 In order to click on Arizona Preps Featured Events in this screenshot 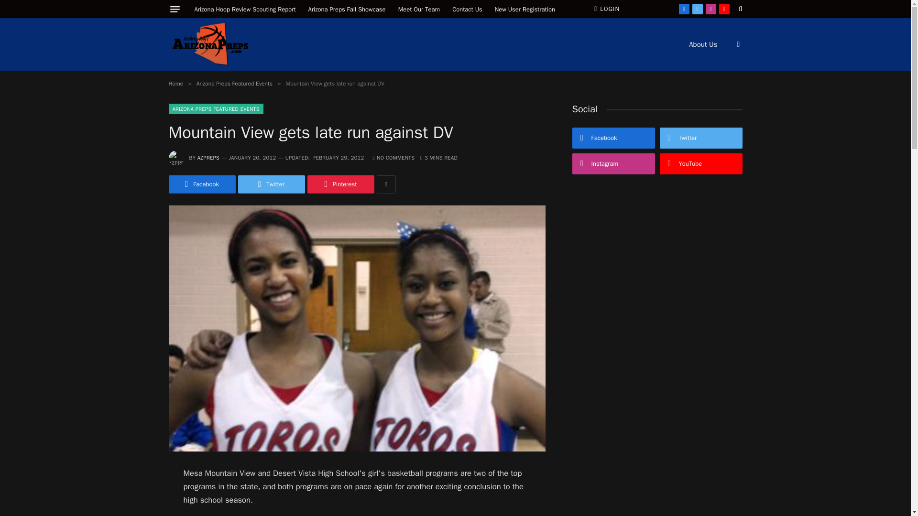, I will do `click(234, 83)`.